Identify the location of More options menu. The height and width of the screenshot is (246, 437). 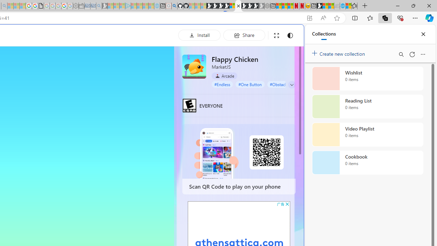
(423, 54).